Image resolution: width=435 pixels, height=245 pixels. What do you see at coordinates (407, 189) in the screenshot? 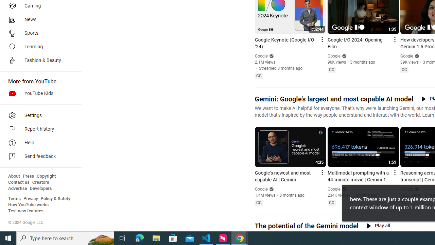
I see `Google` at bounding box center [407, 189].